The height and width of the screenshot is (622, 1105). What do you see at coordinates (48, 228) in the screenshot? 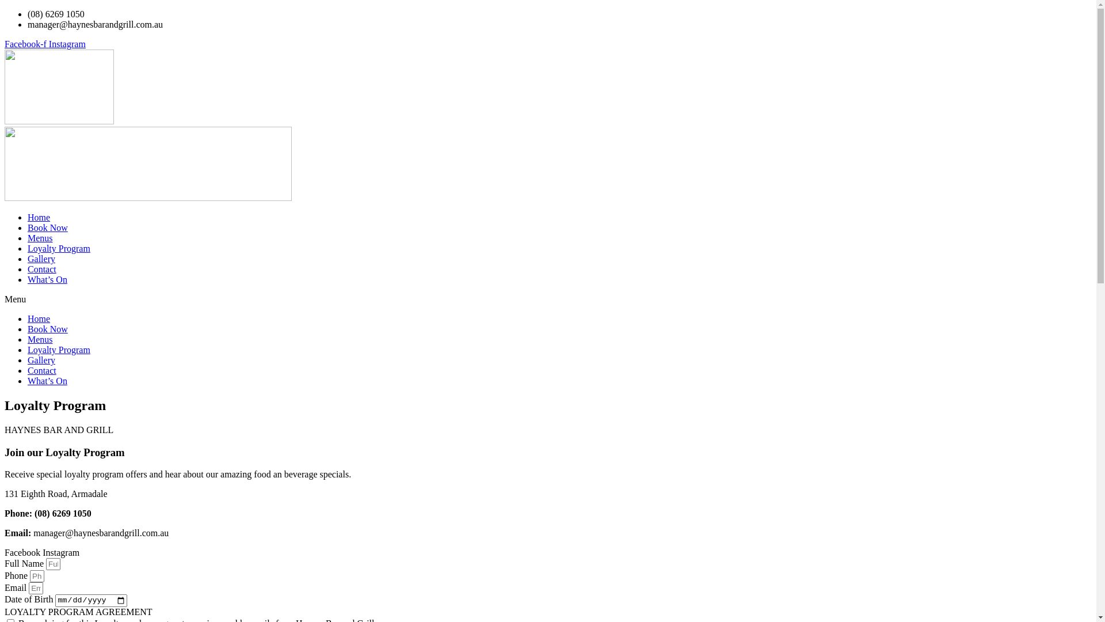
I see `Book Now` at bounding box center [48, 228].